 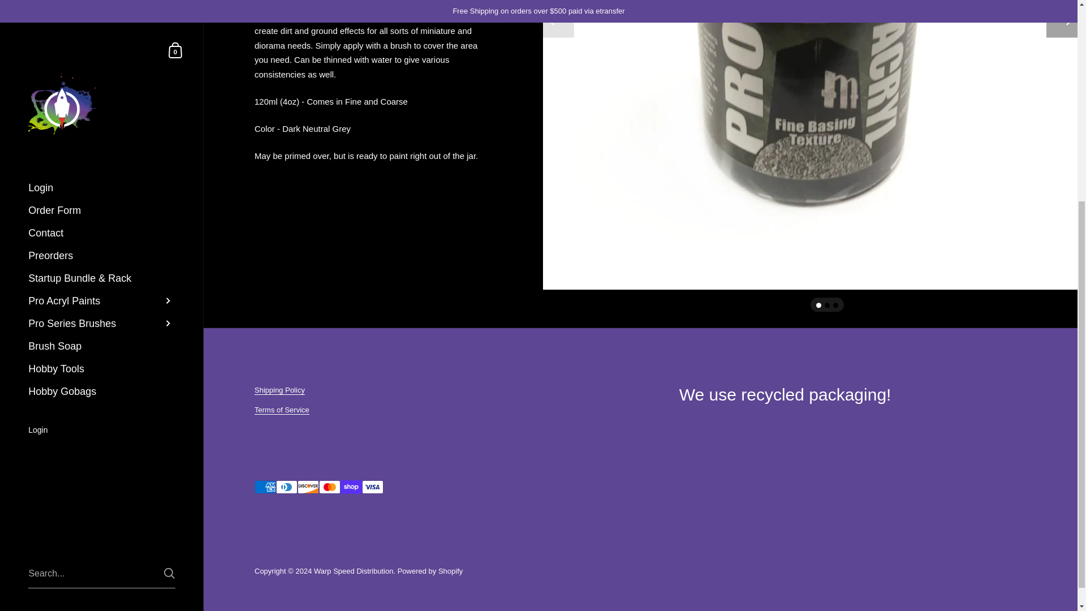 What do you see at coordinates (102, 40) in the screenshot?
I see `Brush Soap` at bounding box center [102, 40].